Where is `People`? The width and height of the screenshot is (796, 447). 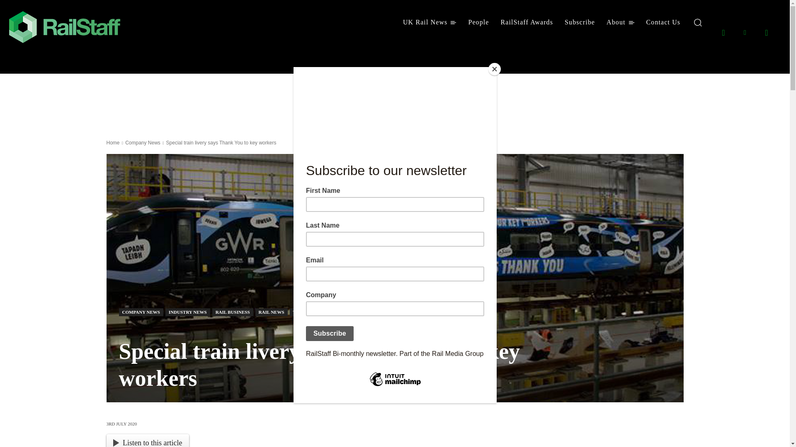
People is located at coordinates (478, 22).